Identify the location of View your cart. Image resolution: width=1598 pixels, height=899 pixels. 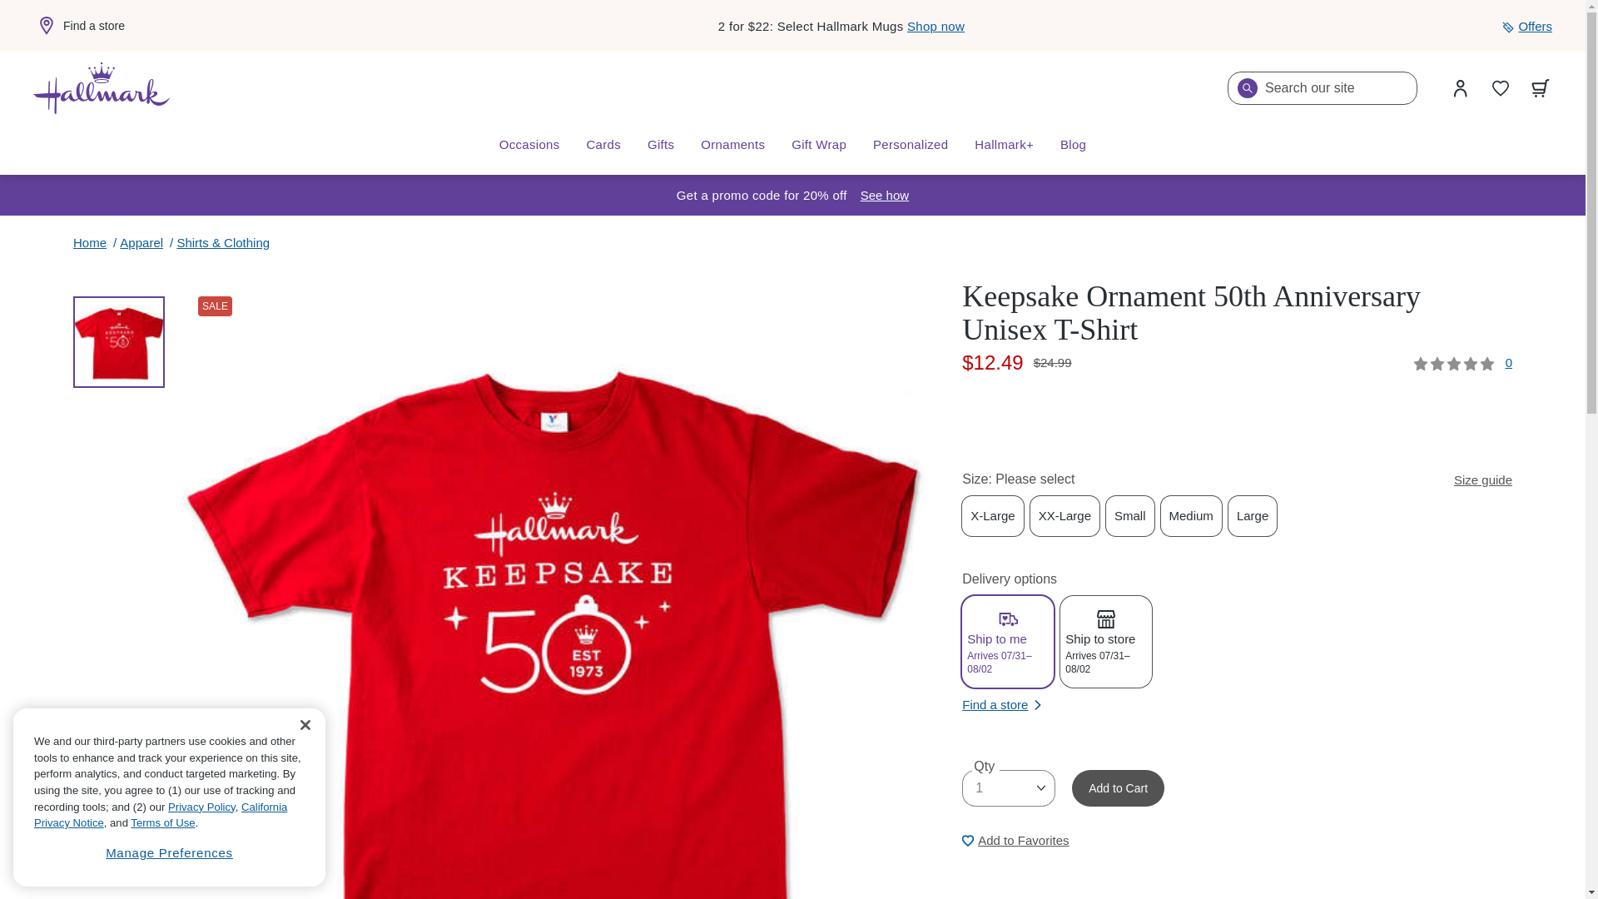
(1541, 88).